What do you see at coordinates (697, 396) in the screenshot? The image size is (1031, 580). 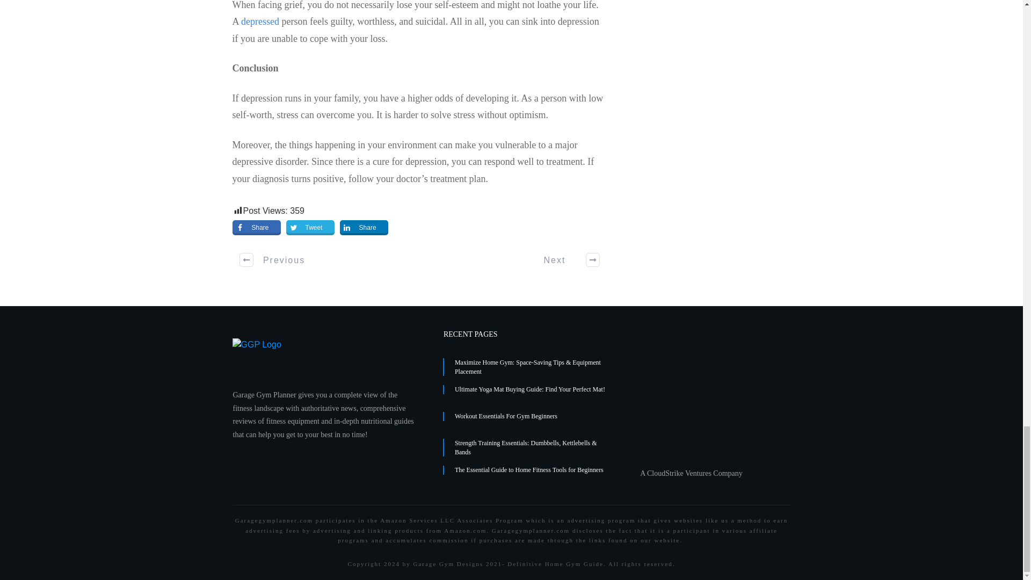 I see `Awarded top 20 gym blog` at bounding box center [697, 396].